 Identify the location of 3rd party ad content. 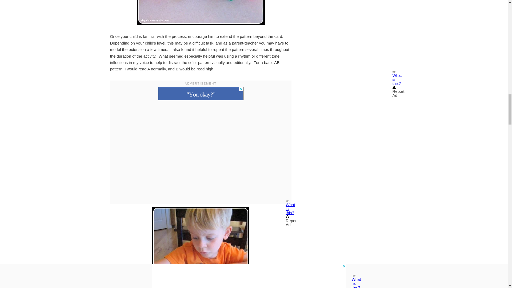
(201, 93).